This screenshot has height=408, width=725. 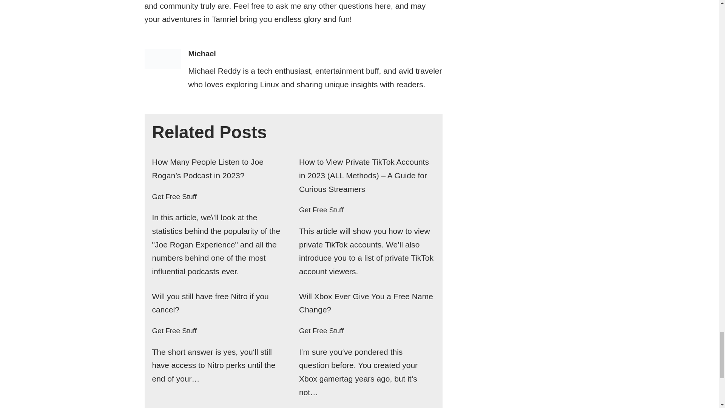 I want to click on Get Free Stuff, so click(x=174, y=196).